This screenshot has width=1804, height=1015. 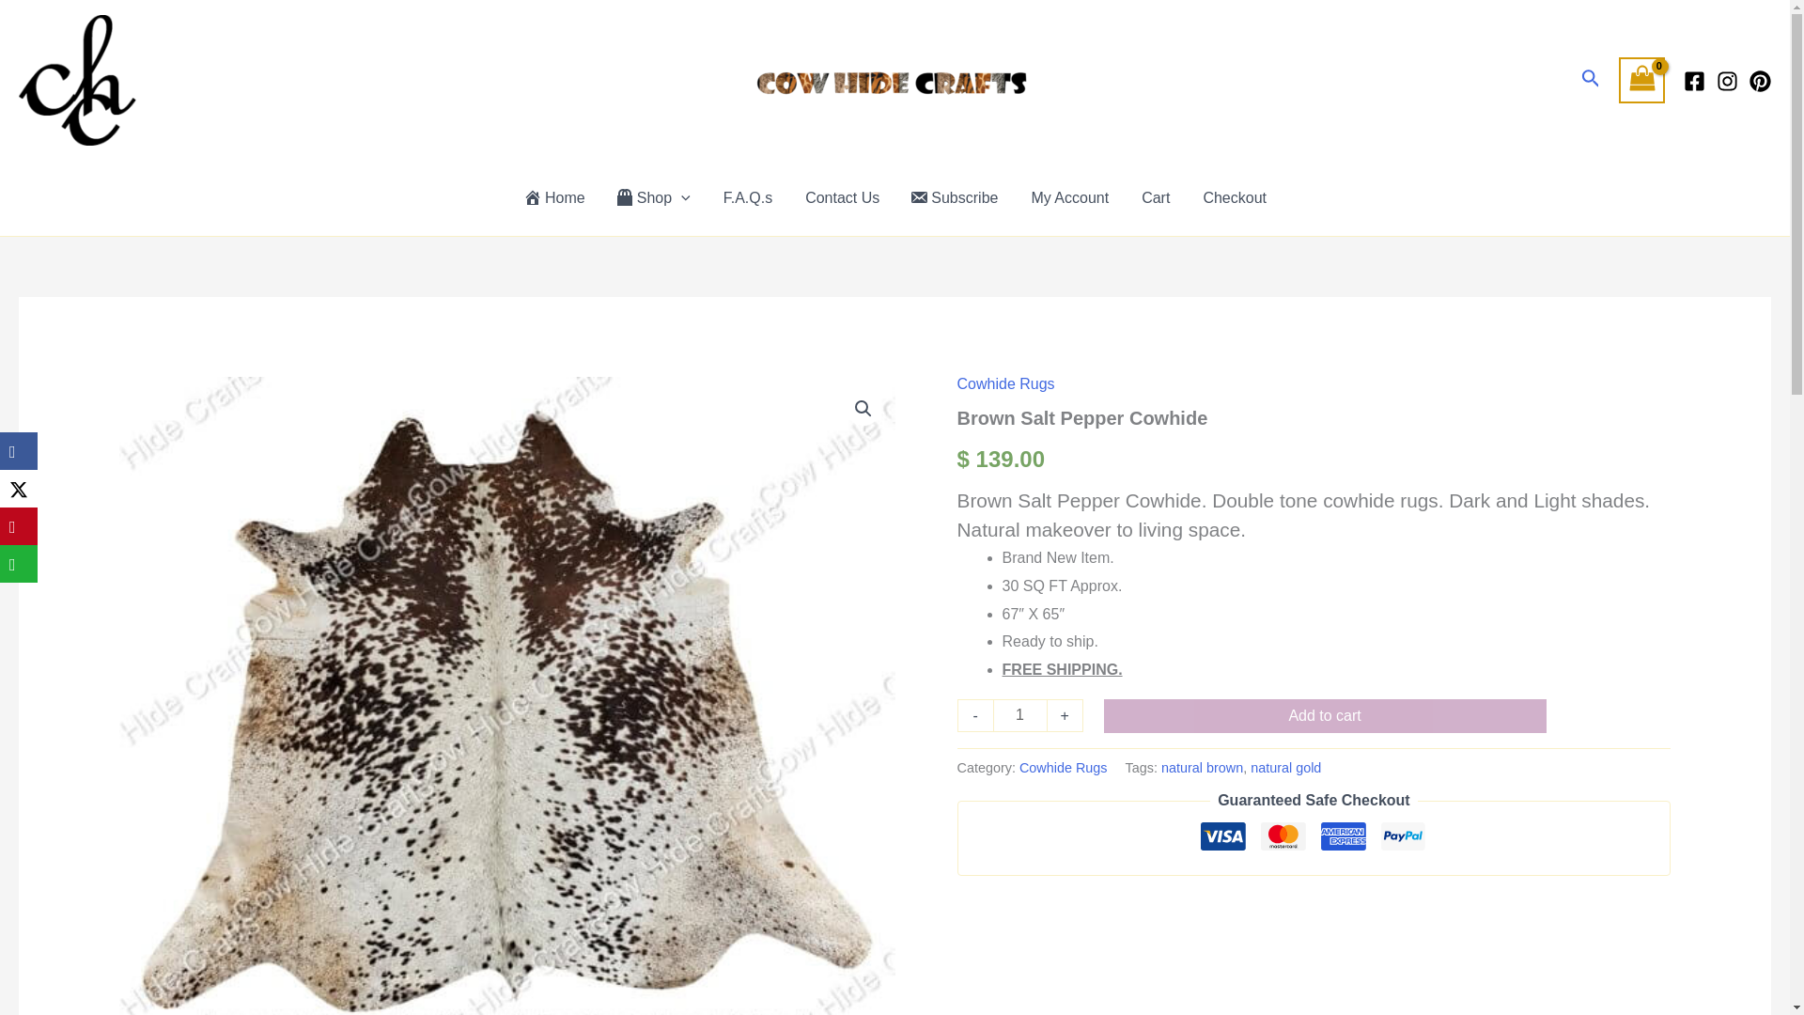 What do you see at coordinates (1006, 383) in the screenshot?
I see `Cowhide Rugs` at bounding box center [1006, 383].